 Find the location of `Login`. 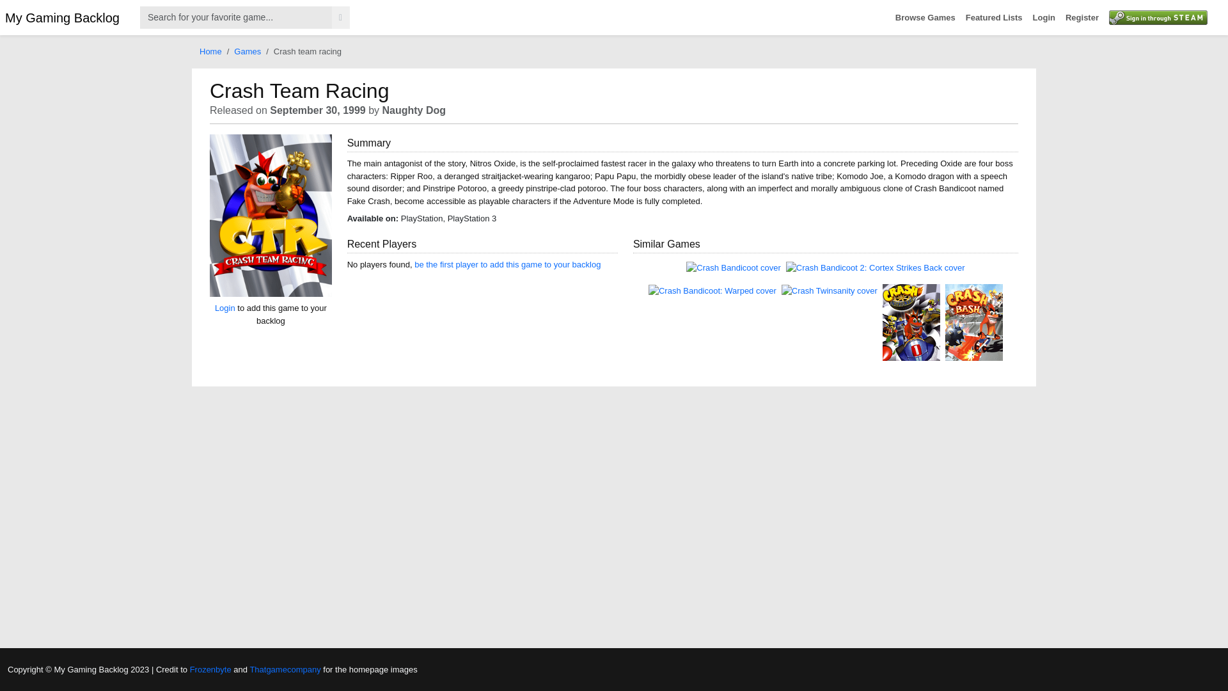

Login is located at coordinates (1044, 18).